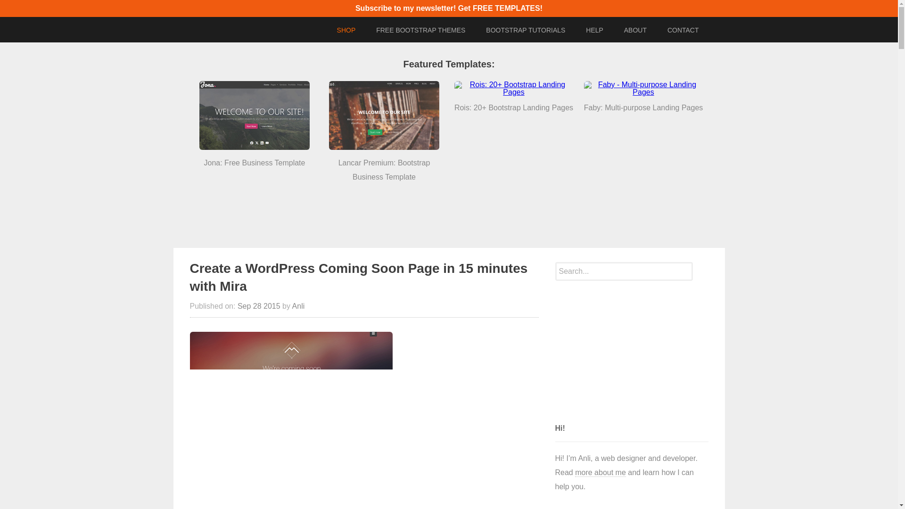 Image resolution: width=905 pixels, height=509 pixels. Describe the element at coordinates (254, 115) in the screenshot. I see `Jona: Free Business Template` at that location.